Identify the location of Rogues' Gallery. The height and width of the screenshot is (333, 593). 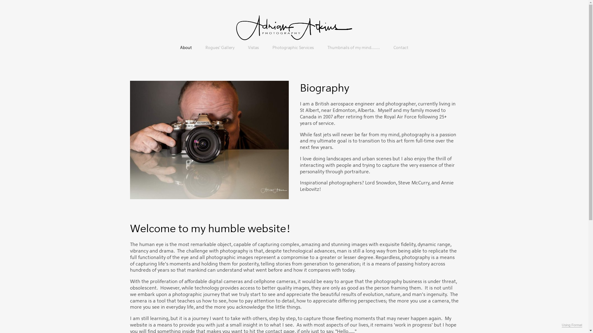
(220, 47).